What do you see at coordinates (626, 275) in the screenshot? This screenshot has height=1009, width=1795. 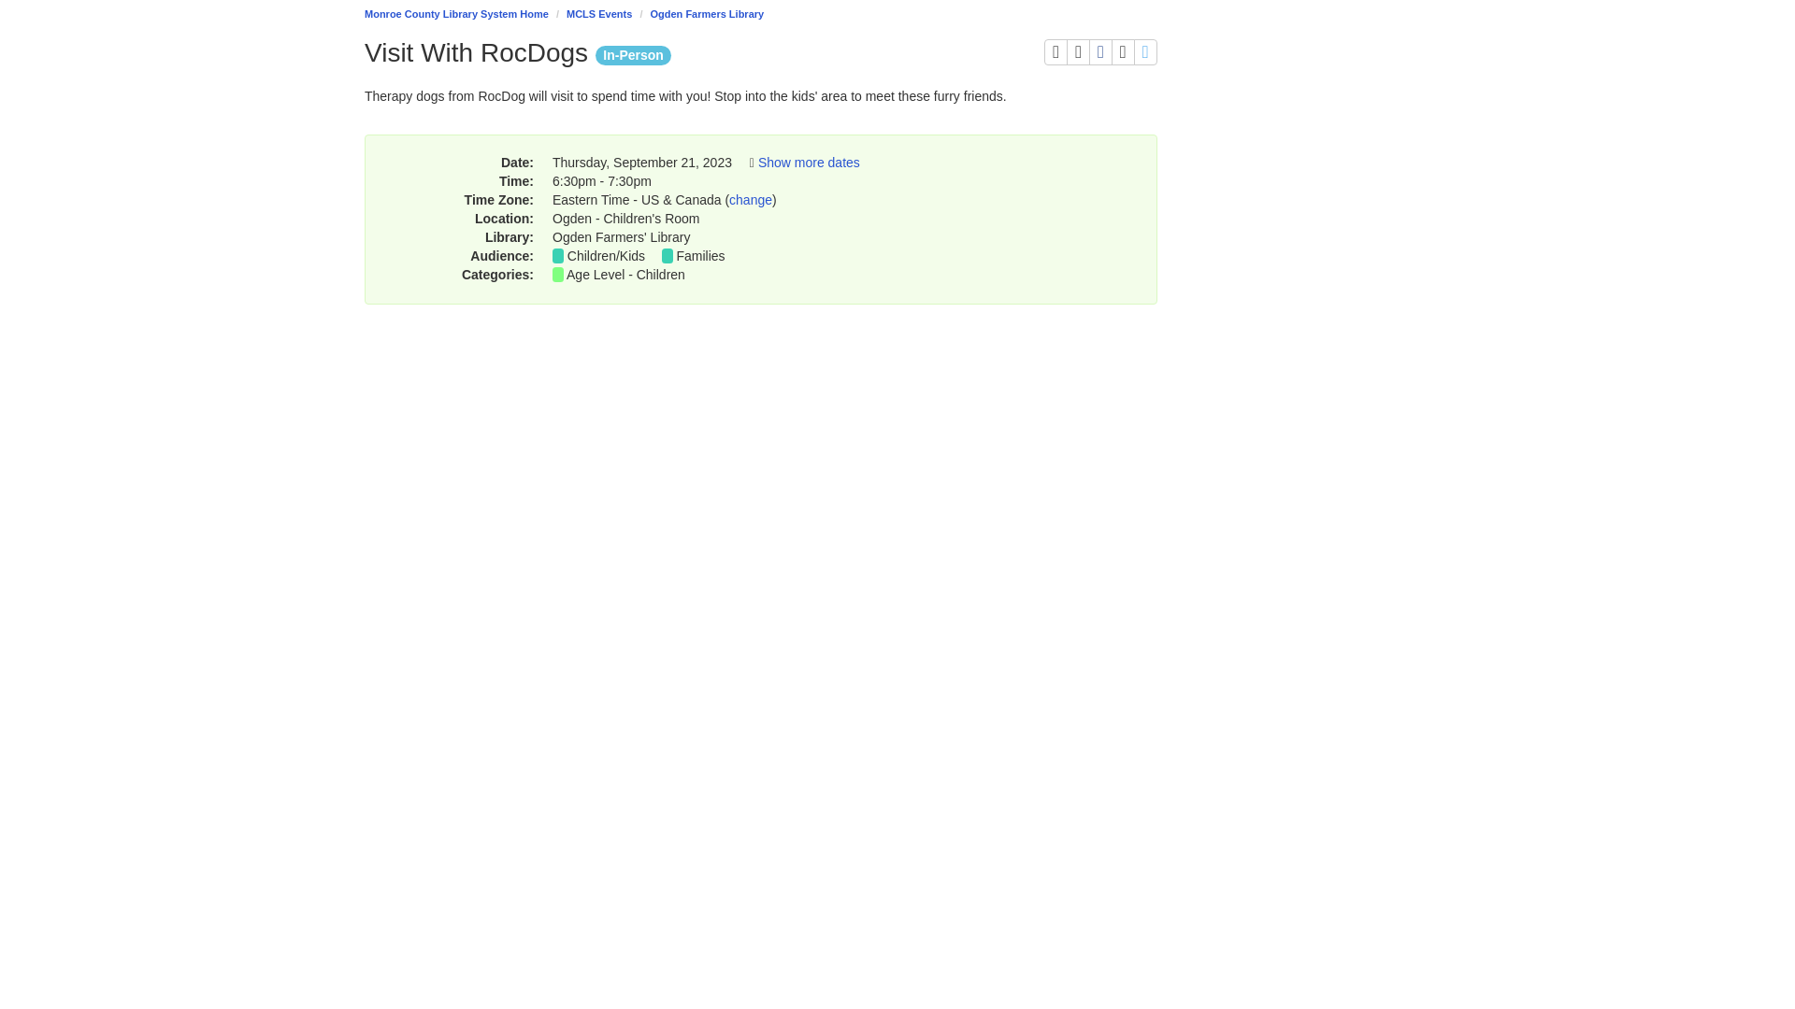 I see `Ogden Farmers Library` at bounding box center [626, 275].